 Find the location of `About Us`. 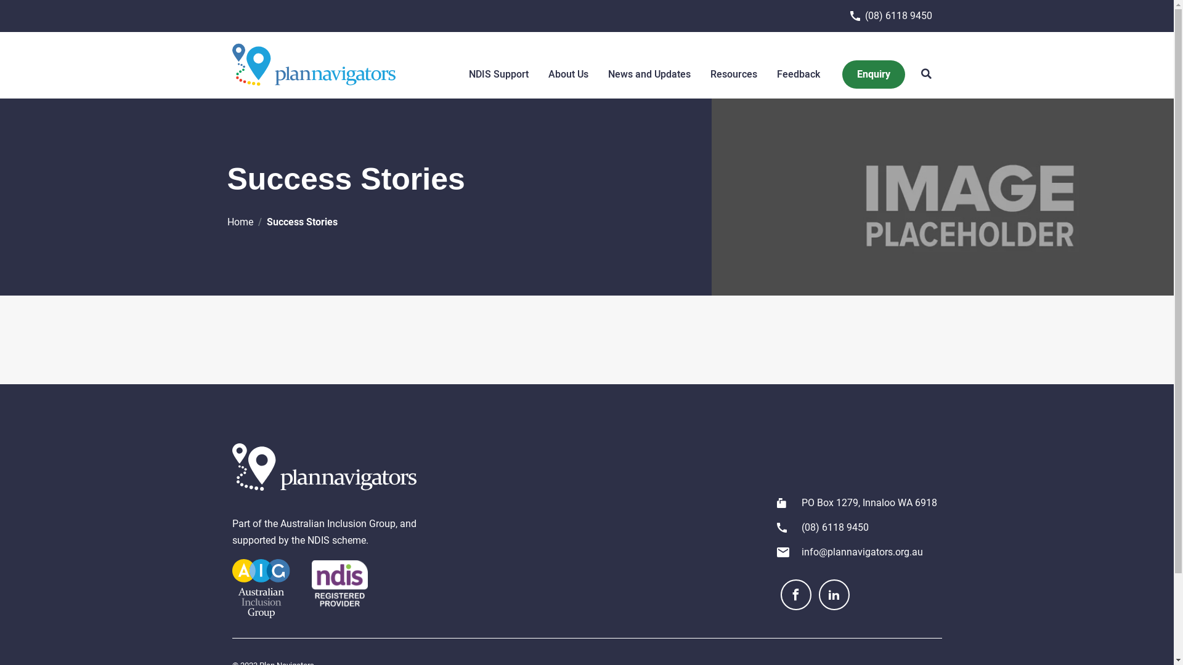

About Us is located at coordinates (568, 75).